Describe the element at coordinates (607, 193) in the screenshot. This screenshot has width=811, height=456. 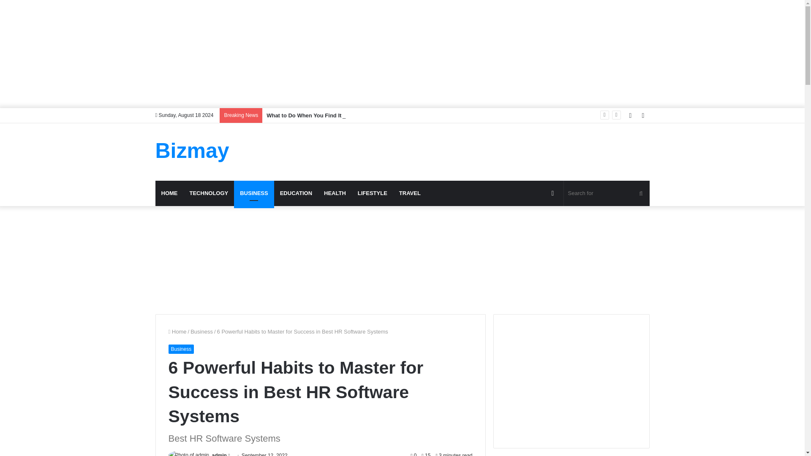
I see `Search for` at that location.